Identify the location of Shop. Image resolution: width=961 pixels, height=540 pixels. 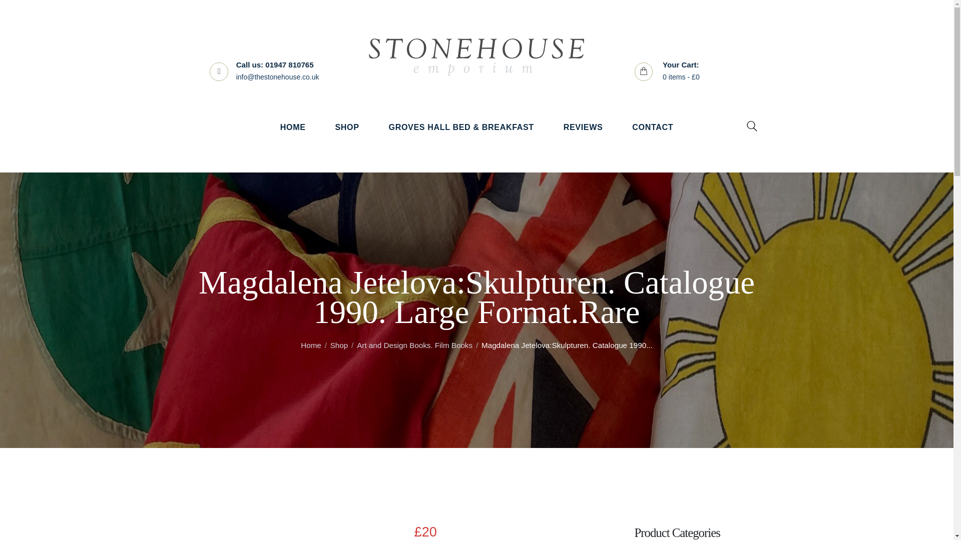
(339, 345).